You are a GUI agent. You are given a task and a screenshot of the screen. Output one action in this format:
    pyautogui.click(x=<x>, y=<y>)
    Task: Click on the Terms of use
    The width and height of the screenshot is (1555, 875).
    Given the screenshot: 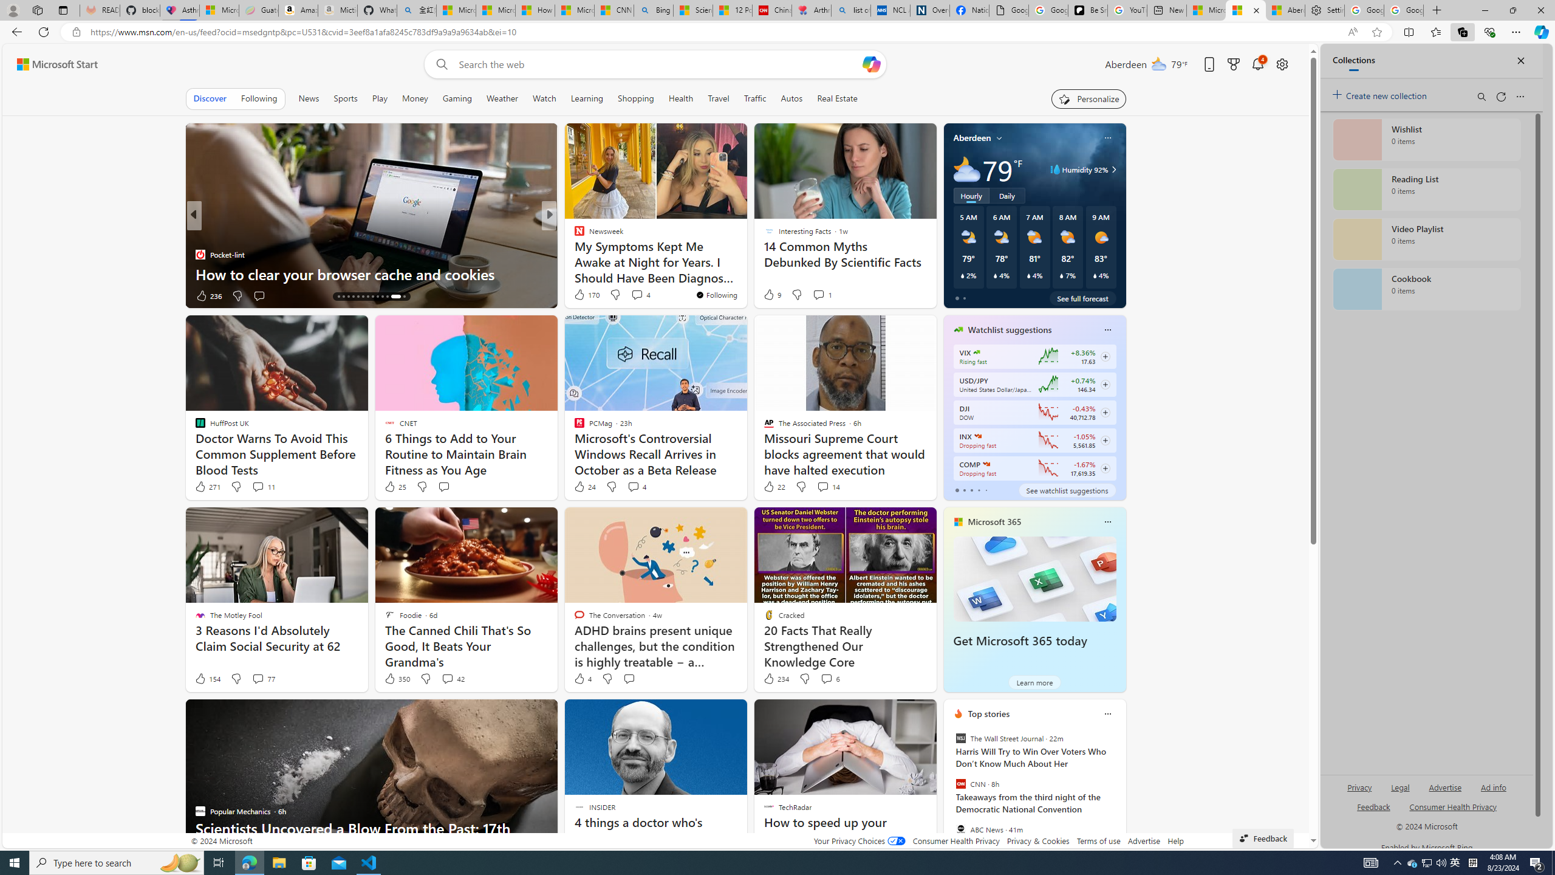 What is the action you would take?
    pyautogui.click(x=1098, y=841)
    